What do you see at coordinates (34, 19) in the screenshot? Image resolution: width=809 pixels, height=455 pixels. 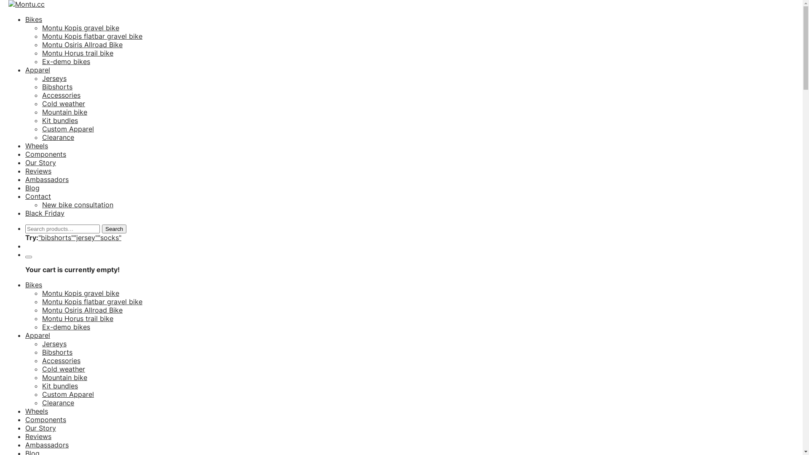 I see `Bikes` at bounding box center [34, 19].